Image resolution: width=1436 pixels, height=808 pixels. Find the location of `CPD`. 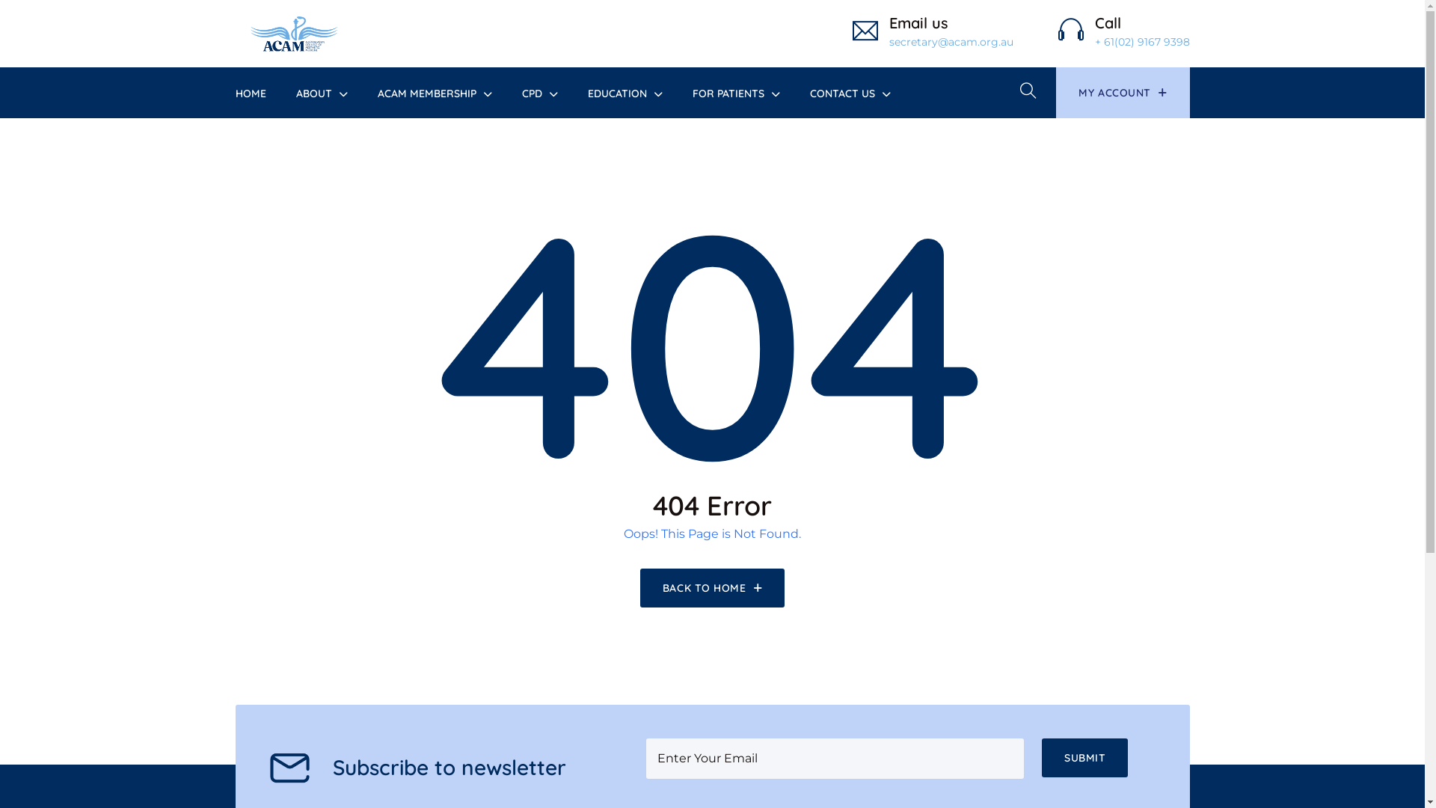

CPD is located at coordinates (533, 94).